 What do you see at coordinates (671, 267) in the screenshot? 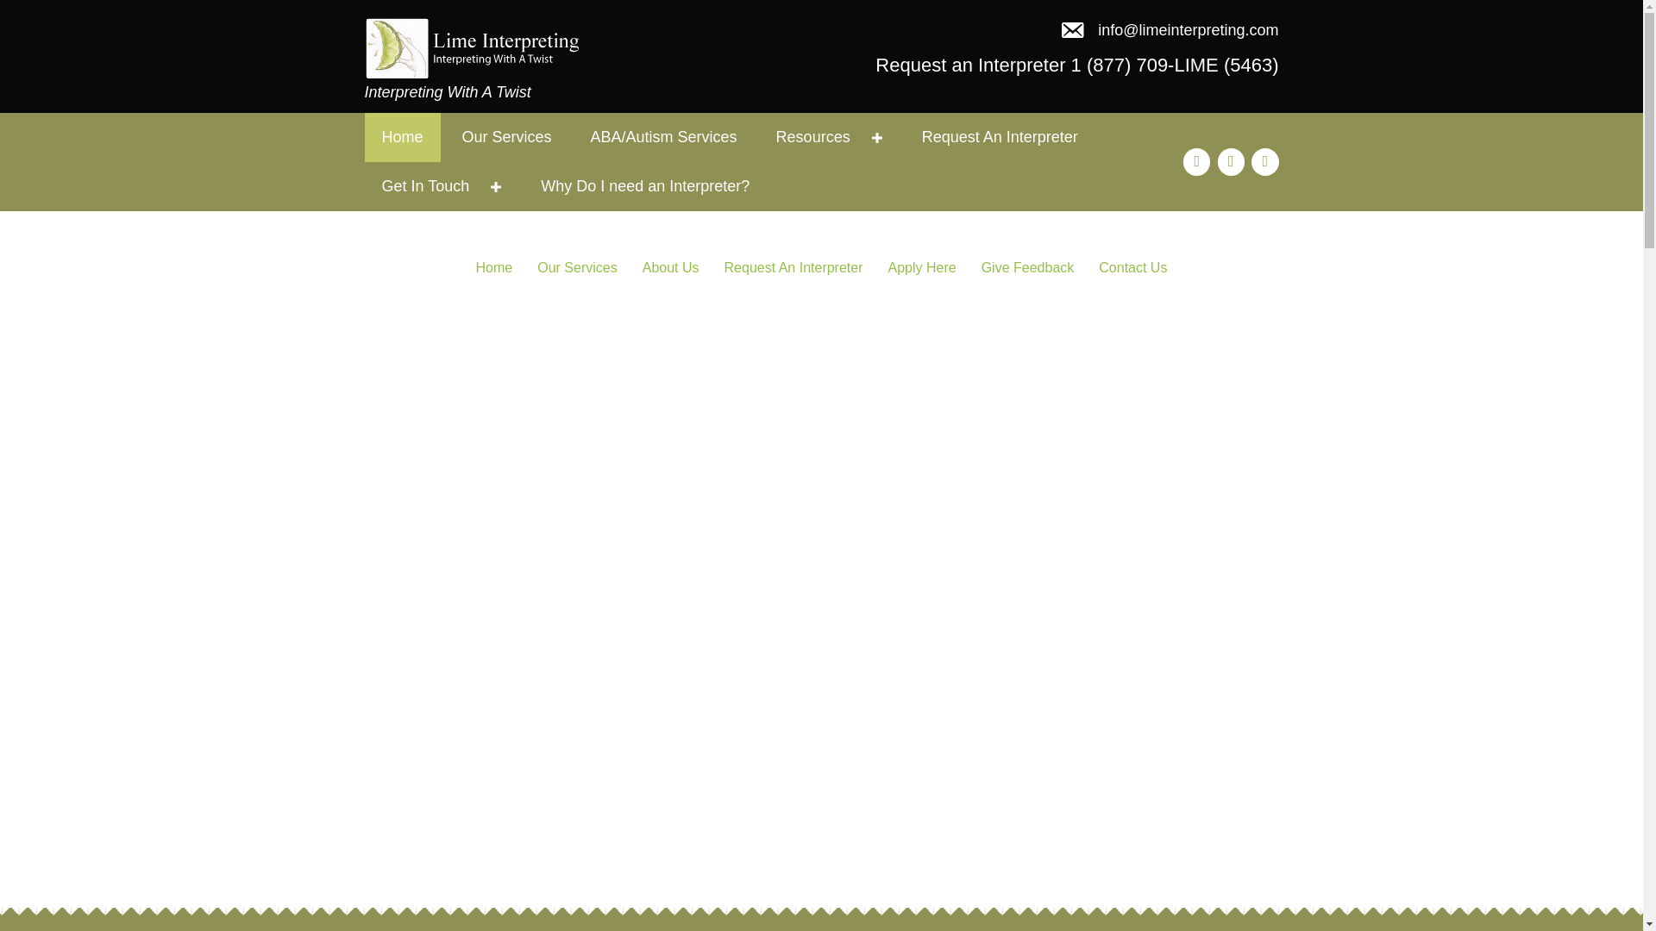
I see `About Us` at bounding box center [671, 267].